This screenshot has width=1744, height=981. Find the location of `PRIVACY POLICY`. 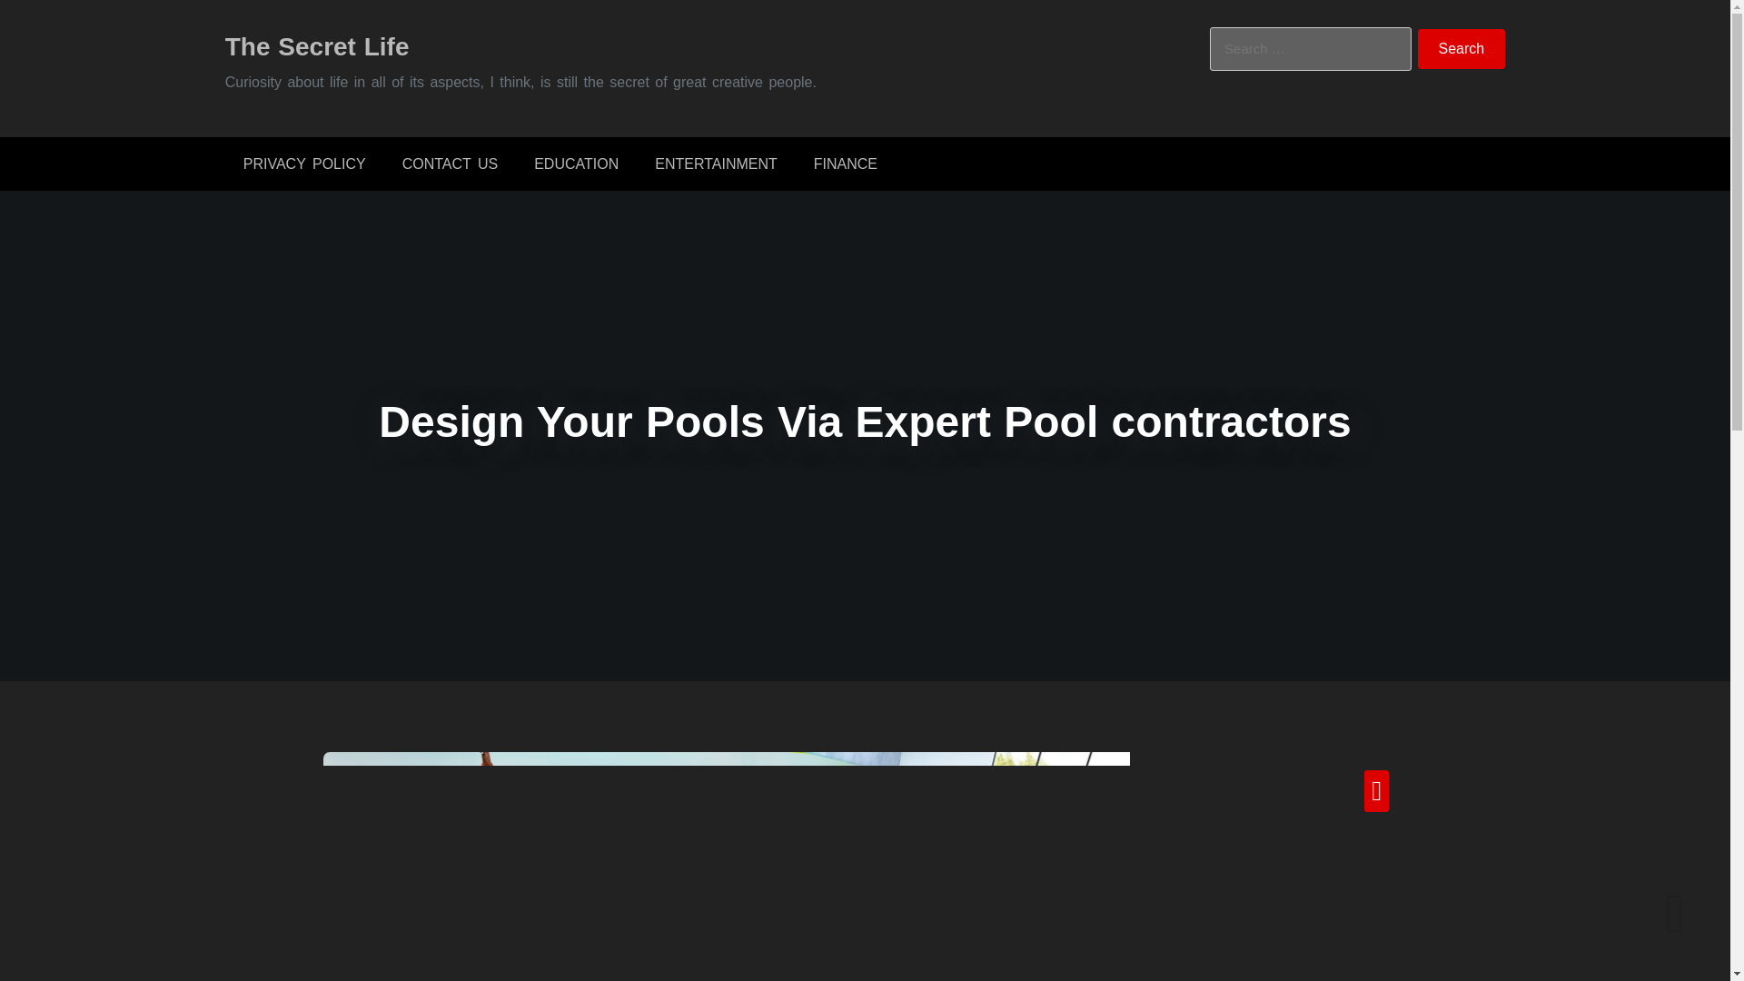

PRIVACY POLICY is located at coordinates (303, 163).